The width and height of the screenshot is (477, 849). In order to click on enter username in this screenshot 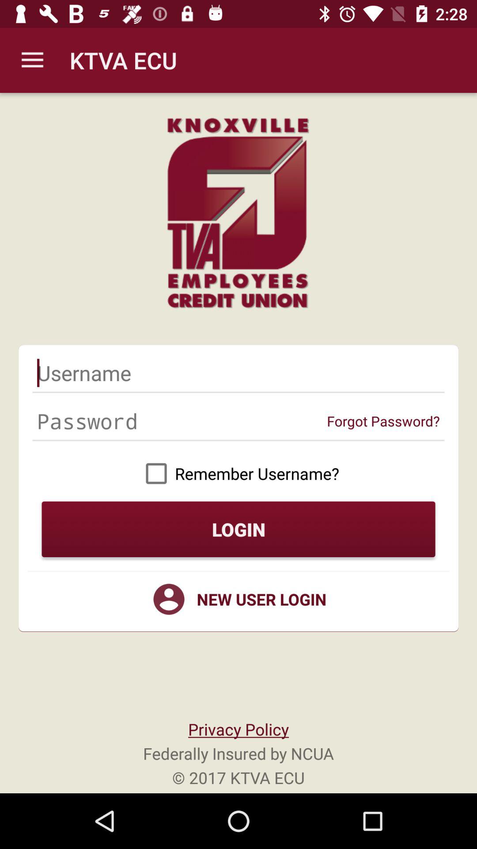, I will do `click(238, 373)`.